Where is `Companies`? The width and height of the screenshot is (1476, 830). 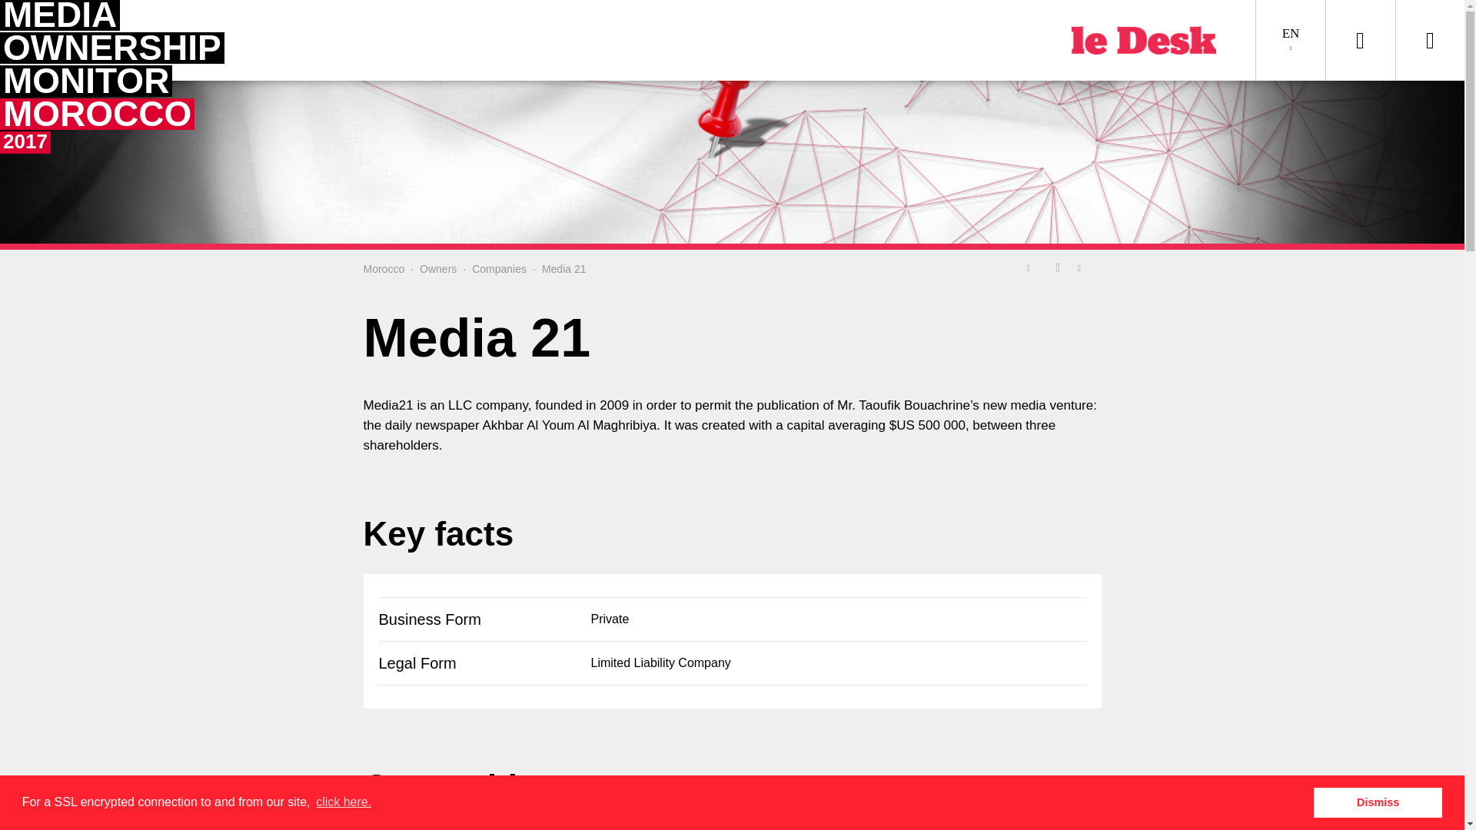
Companies is located at coordinates (500, 269).